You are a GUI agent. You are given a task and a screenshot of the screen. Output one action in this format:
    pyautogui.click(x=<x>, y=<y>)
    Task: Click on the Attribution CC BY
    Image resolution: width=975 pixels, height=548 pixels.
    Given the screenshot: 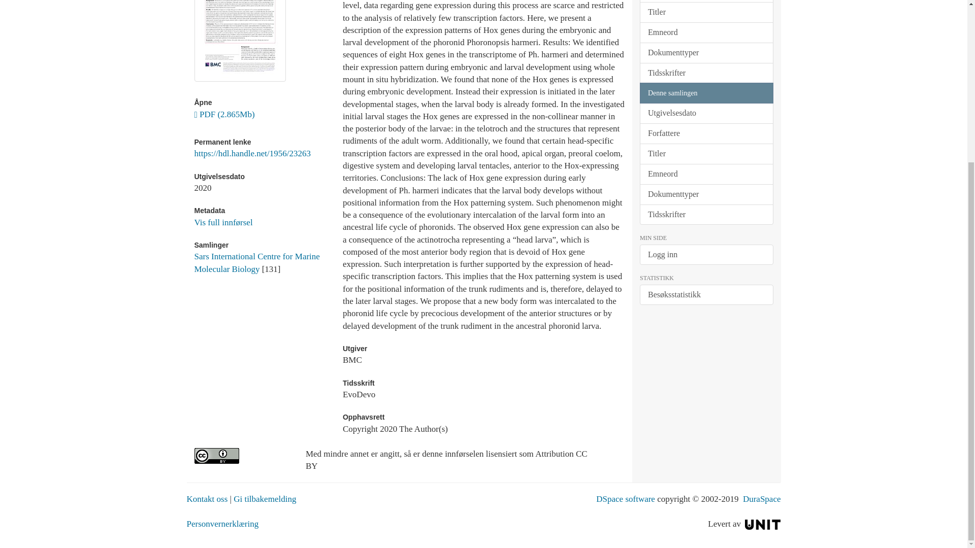 What is the action you would take?
    pyautogui.click(x=242, y=456)
    